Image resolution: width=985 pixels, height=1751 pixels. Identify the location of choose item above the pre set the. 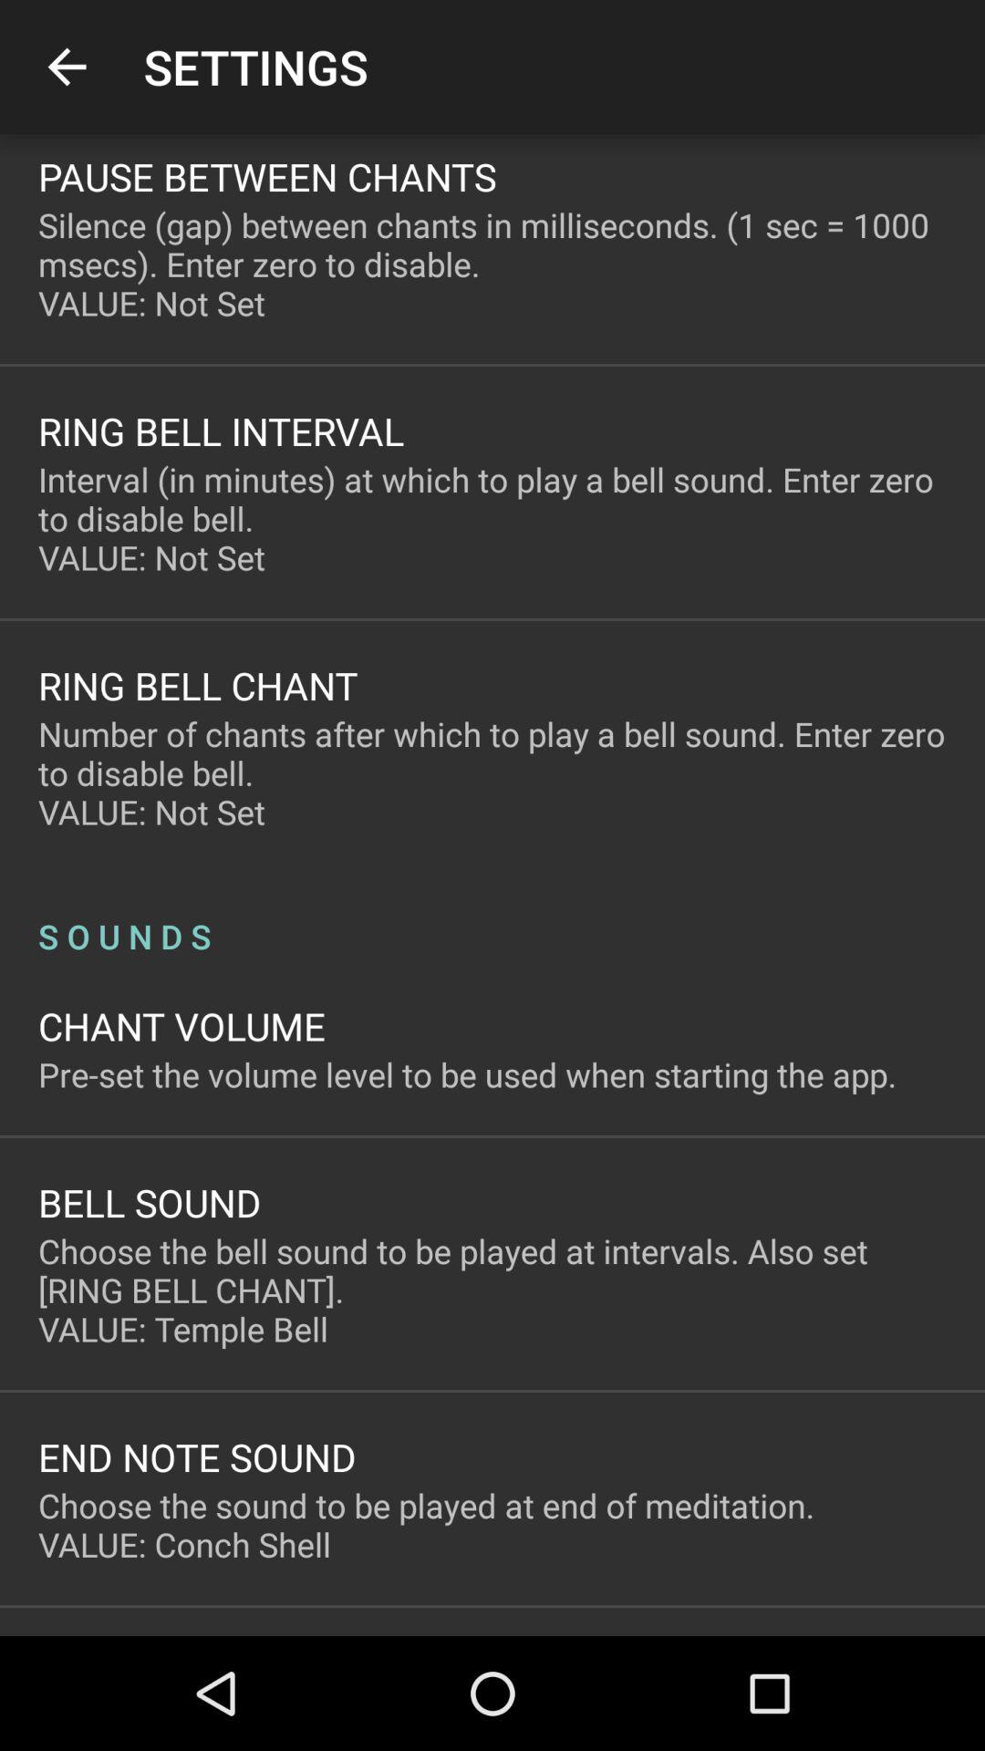
(182, 1025).